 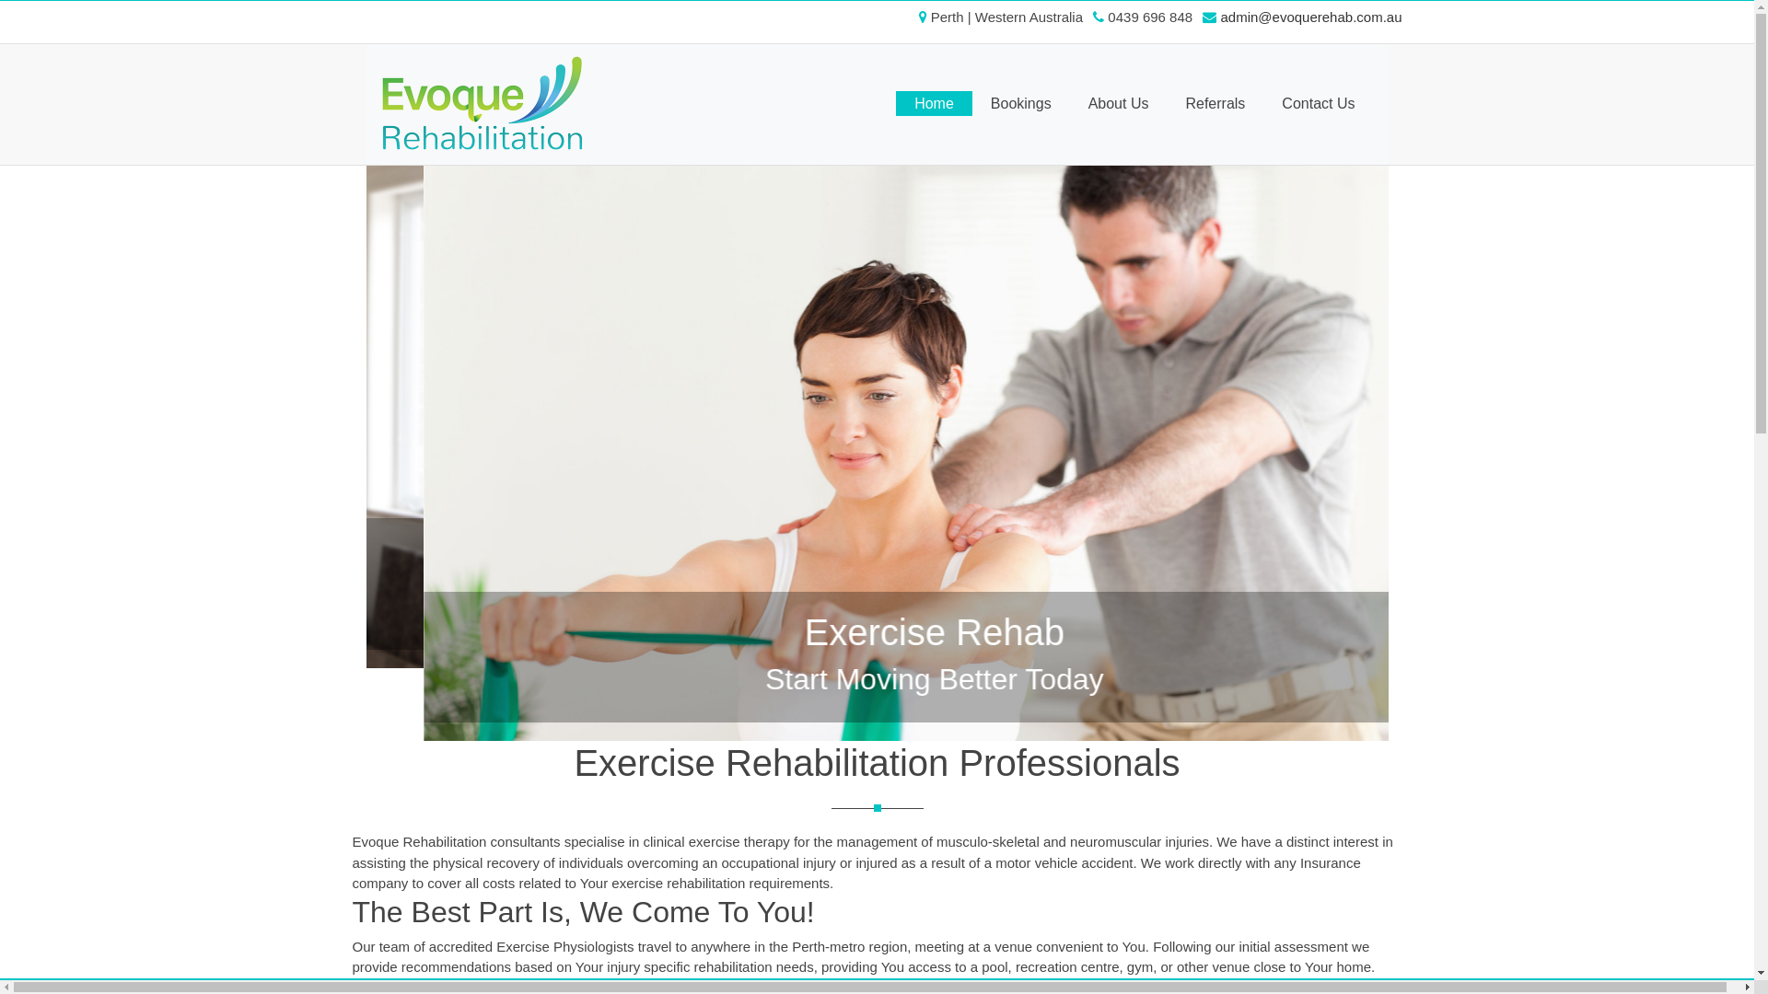 I want to click on Previous, so click(x=444, y=506).